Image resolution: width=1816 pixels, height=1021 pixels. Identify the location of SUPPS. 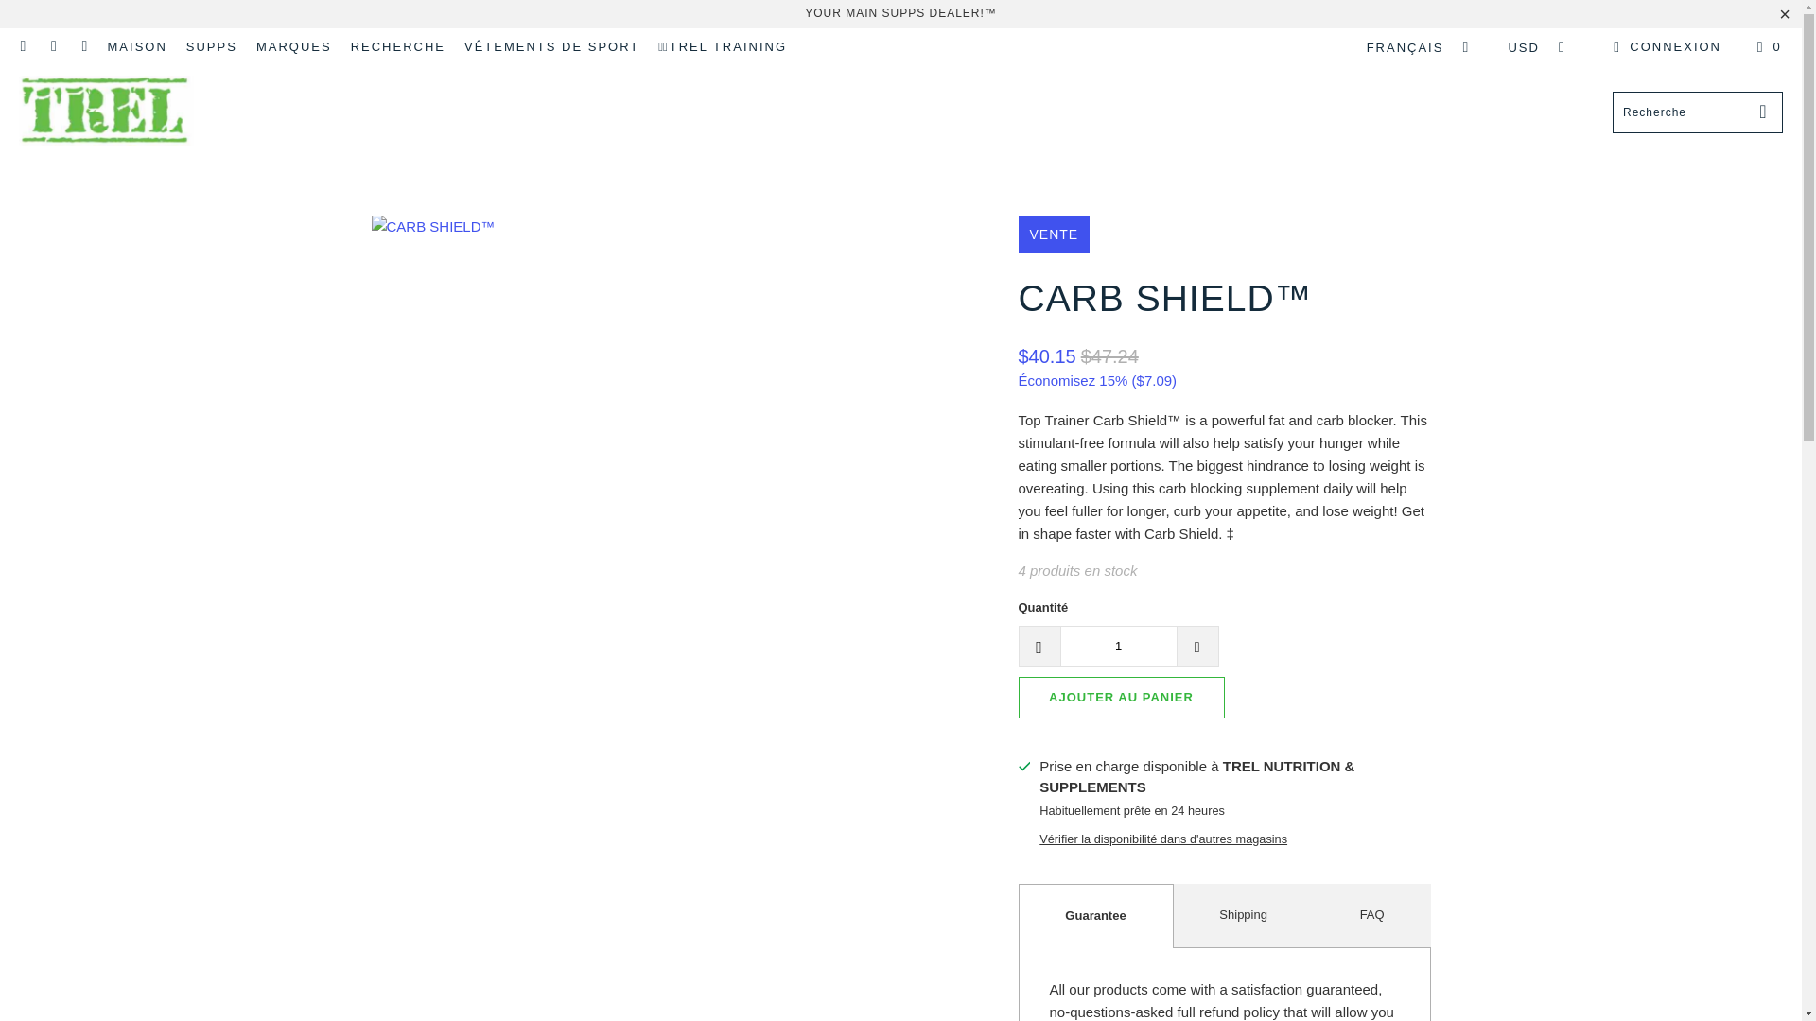
(212, 46).